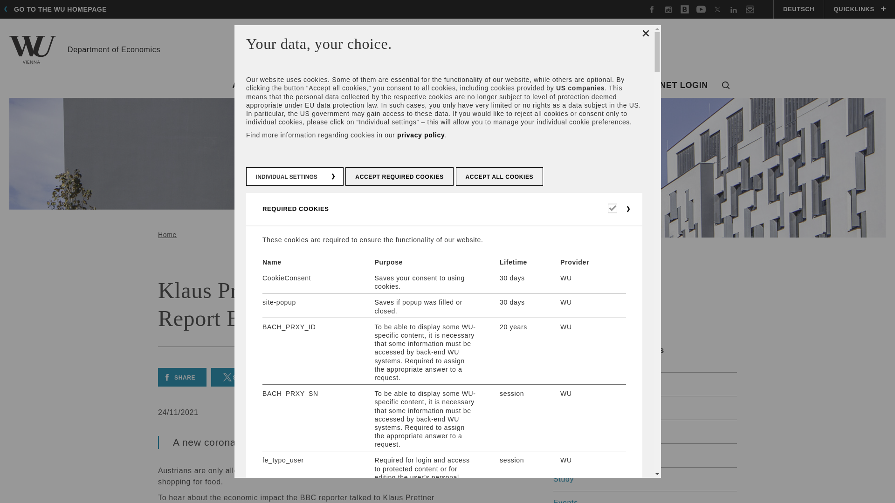 The width and height of the screenshot is (895, 503). What do you see at coordinates (420, 86) in the screenshot?
I see `PEOPLE` at bounding box center [420, 86].